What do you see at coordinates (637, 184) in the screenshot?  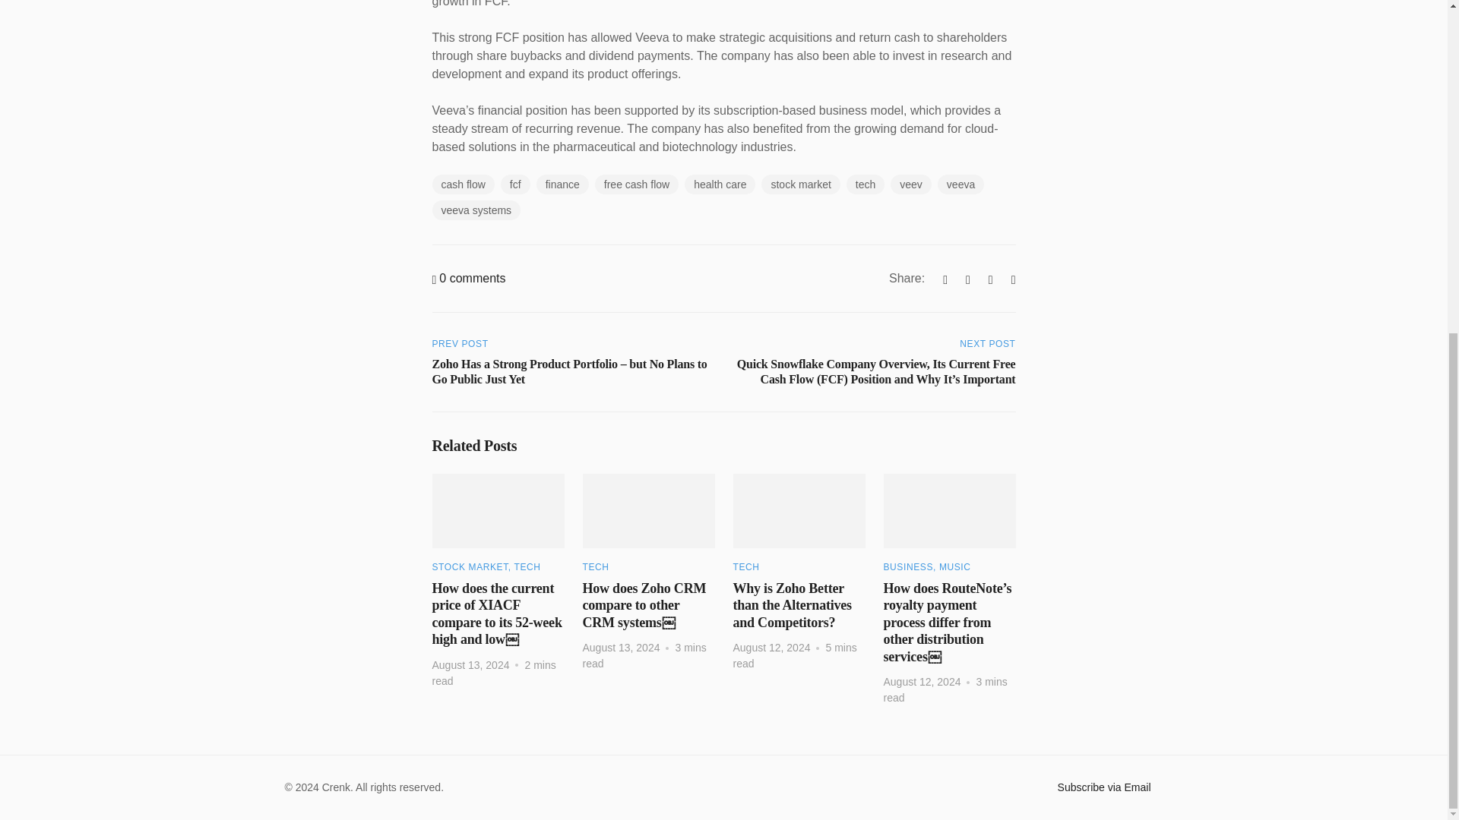 I see `free cash flow` at bounding box center [637, 184].